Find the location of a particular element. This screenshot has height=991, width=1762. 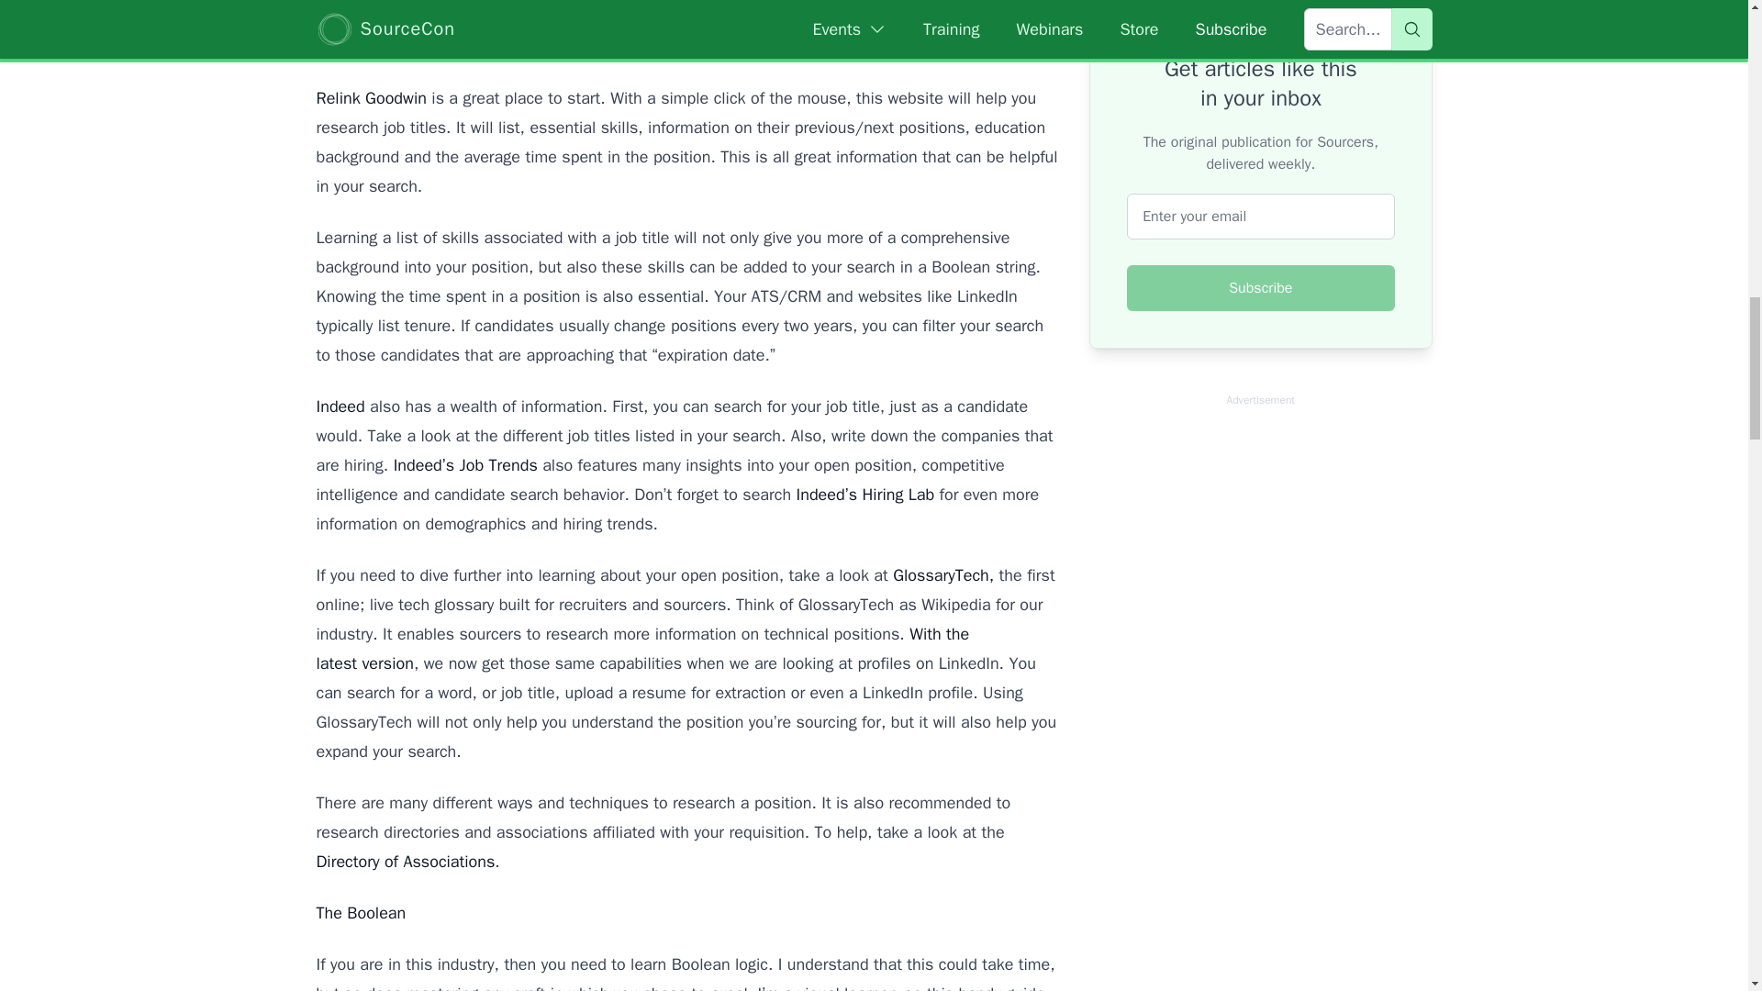

Directory of Associations is located at coordinates (405, 861).